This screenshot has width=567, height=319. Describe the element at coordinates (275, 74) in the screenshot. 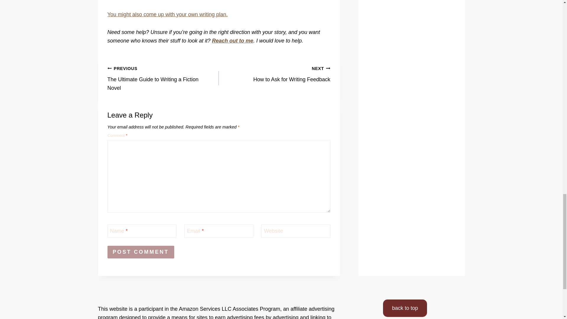

I see `You might also come up with your own writing plan.` at that location.